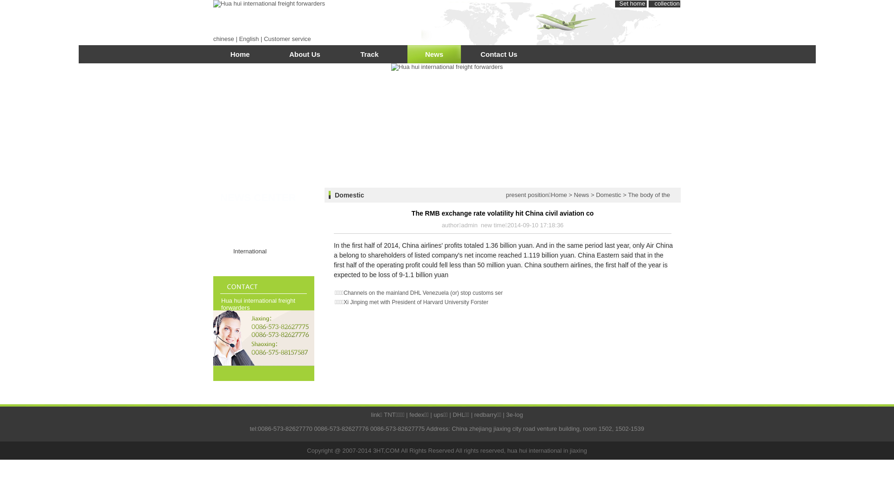  I want to click on Contact Us, so click(499, 58).